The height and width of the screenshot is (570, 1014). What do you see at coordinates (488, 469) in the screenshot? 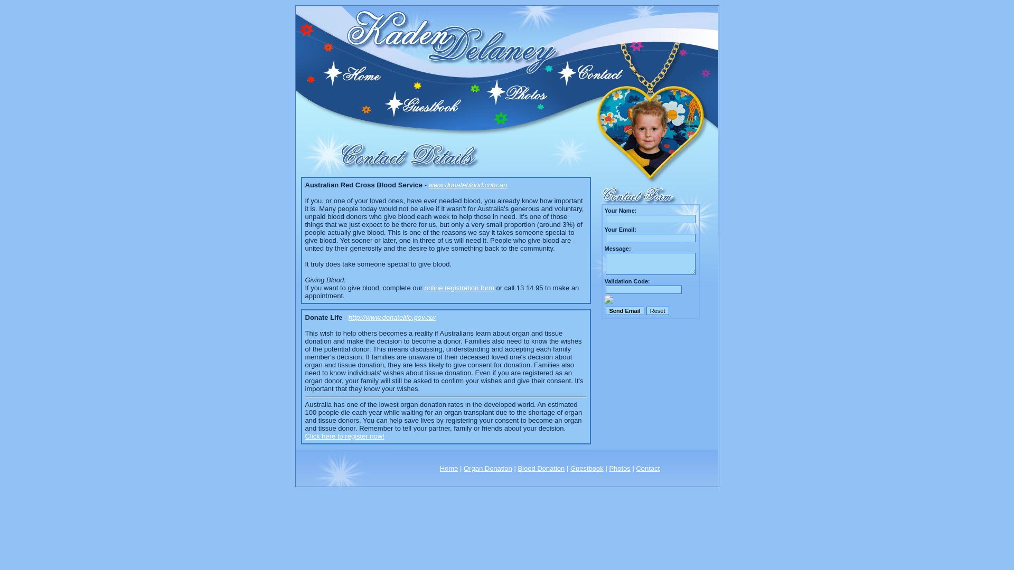
I see `Organ Donation` at bounding box center [488, 469].